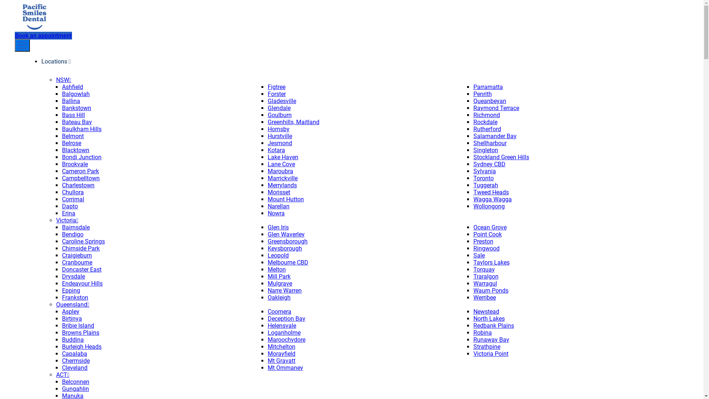 The height and width of the screenshot is (399, 709). Describe the element at coordinates (285, 248) in the screenshot. I see `Keysborough` at that location.